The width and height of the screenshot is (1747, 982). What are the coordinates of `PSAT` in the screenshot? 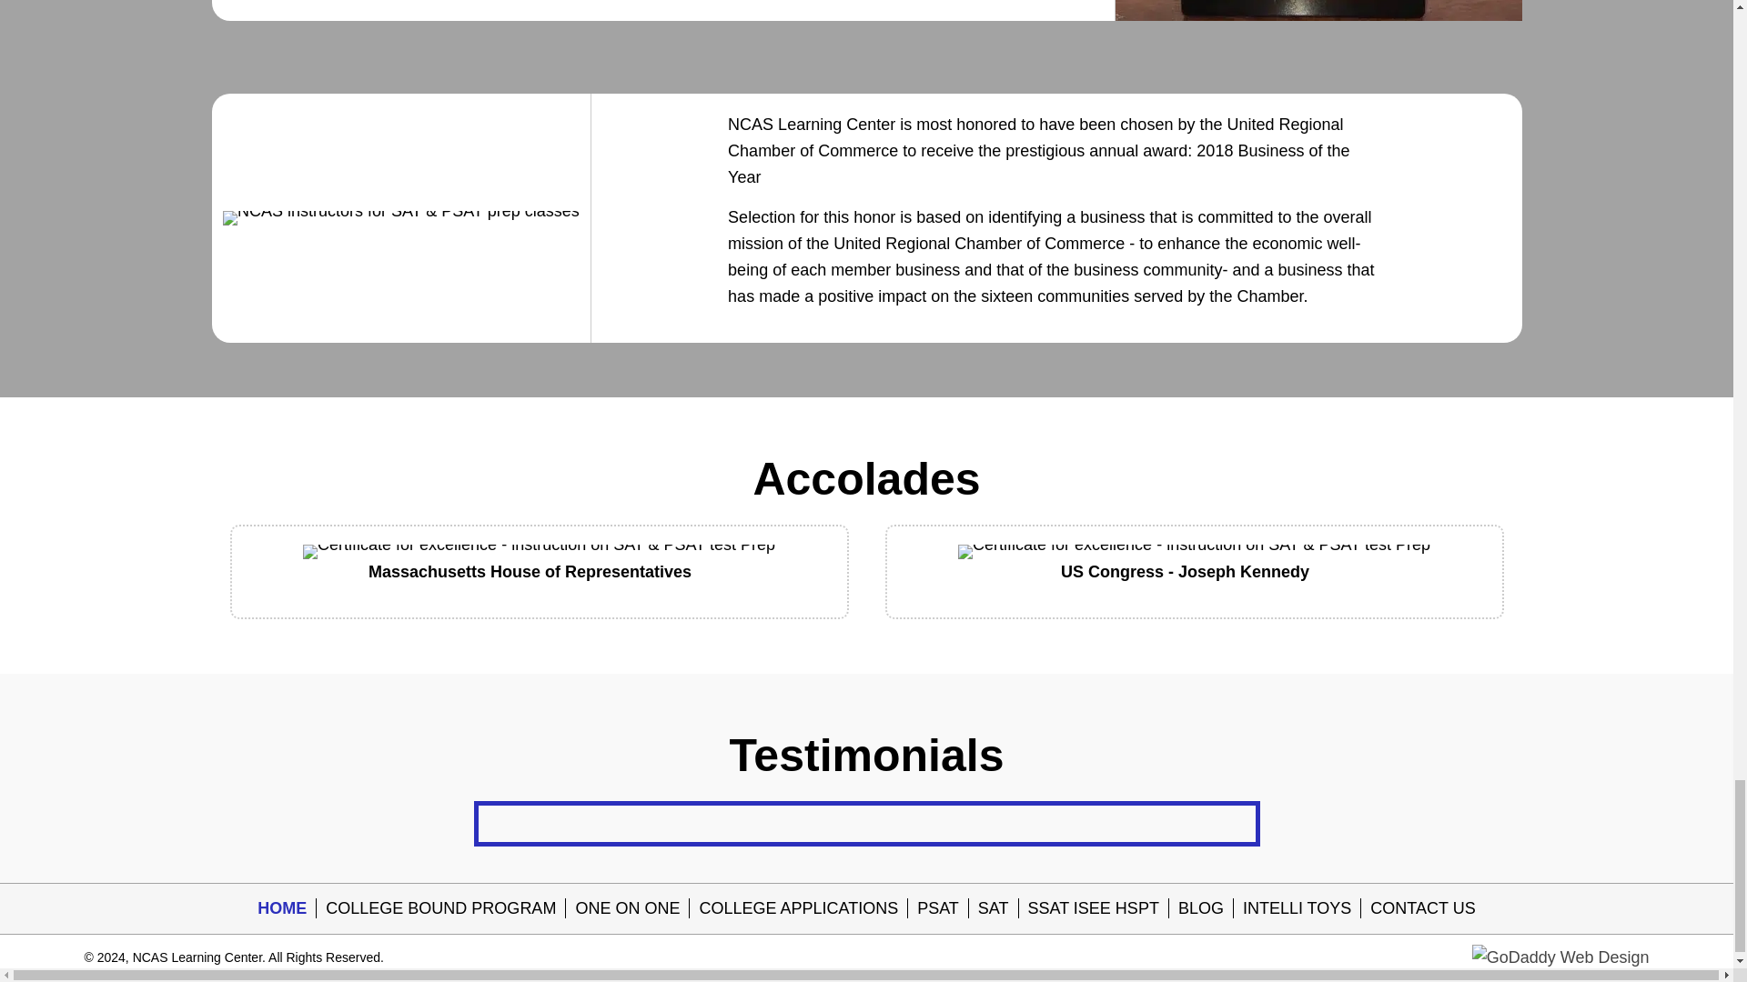 It's located at (937, 907).